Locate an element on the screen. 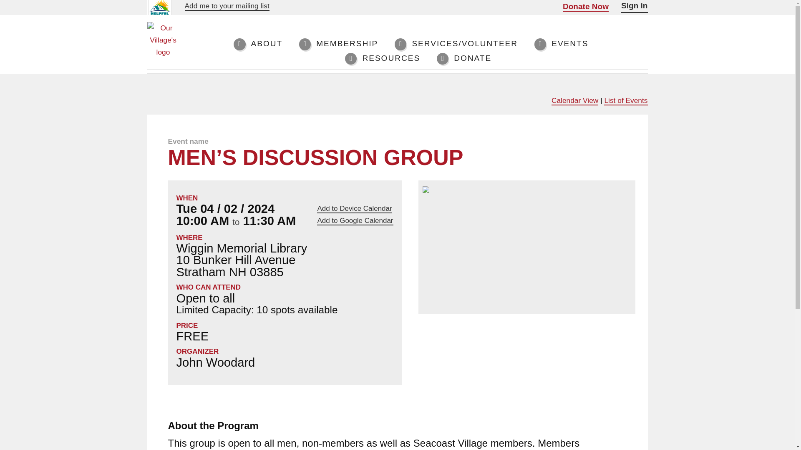 The image size is (801, 450). RESOURCES is located at coordinates (382, 58).